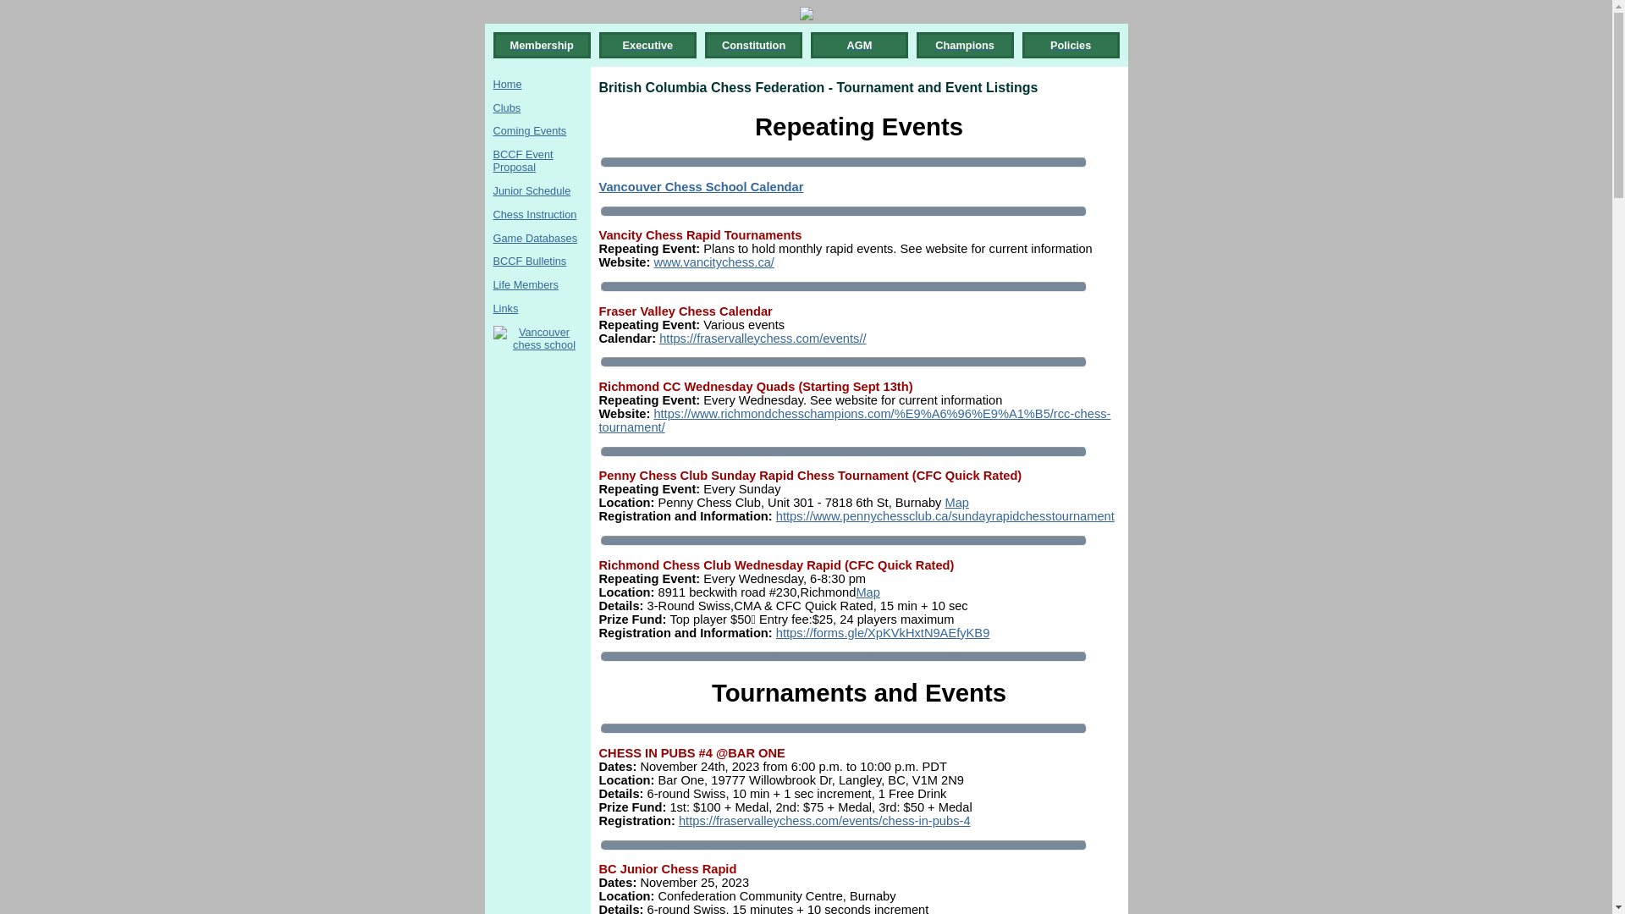 The width and height of the screenshot is (1625, 914). I want to click on Links, so click(505, 308).